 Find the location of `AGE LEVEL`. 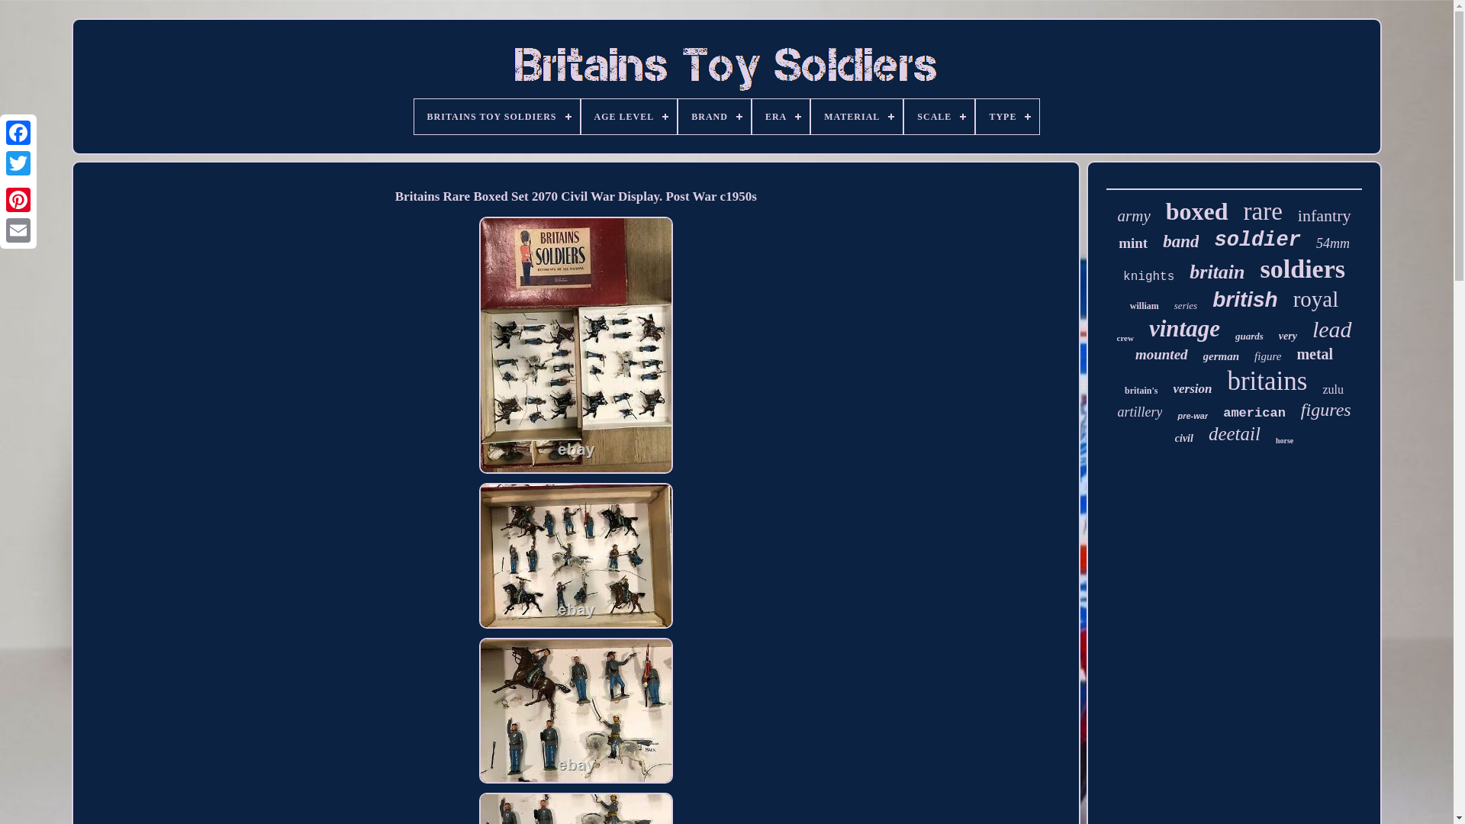

AGE LEVEL is located at coordinates (629, 116).